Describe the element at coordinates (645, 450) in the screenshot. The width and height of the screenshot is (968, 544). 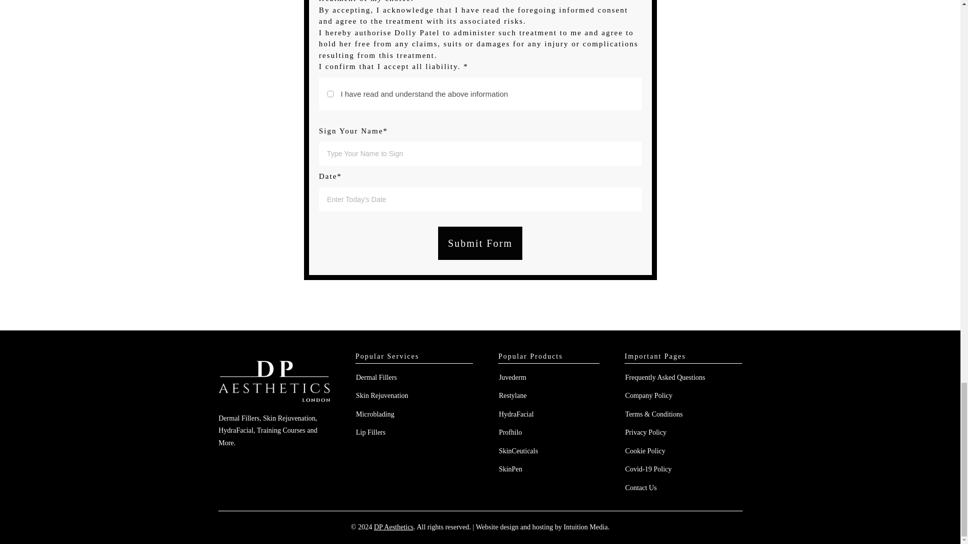
I see `Cookie Policy` at that location.